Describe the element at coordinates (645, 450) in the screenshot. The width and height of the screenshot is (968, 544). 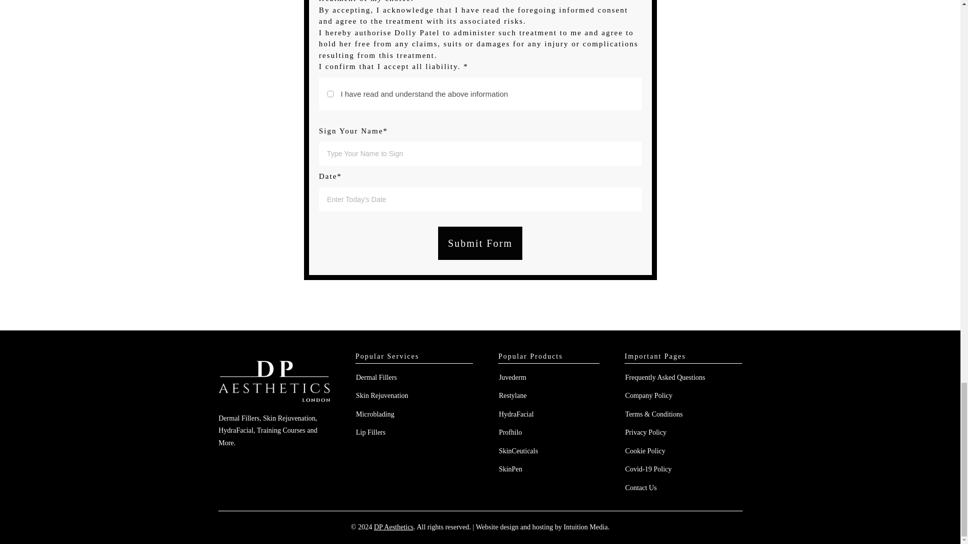
I see `Cookie Policy` at that location.